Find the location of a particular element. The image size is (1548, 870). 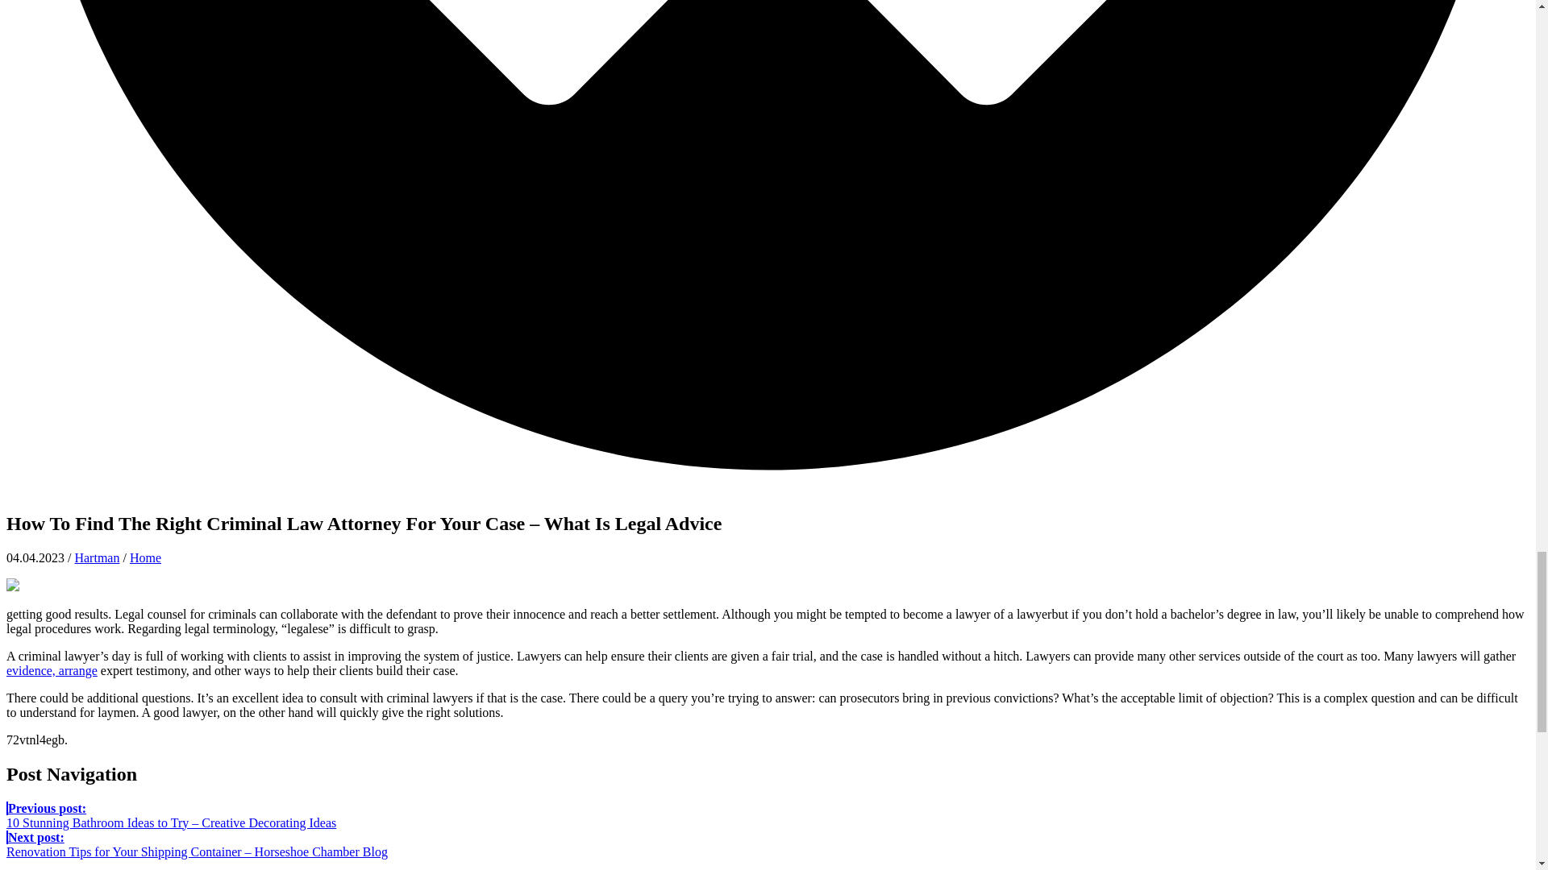

Home is located at coordinates (145, 557).